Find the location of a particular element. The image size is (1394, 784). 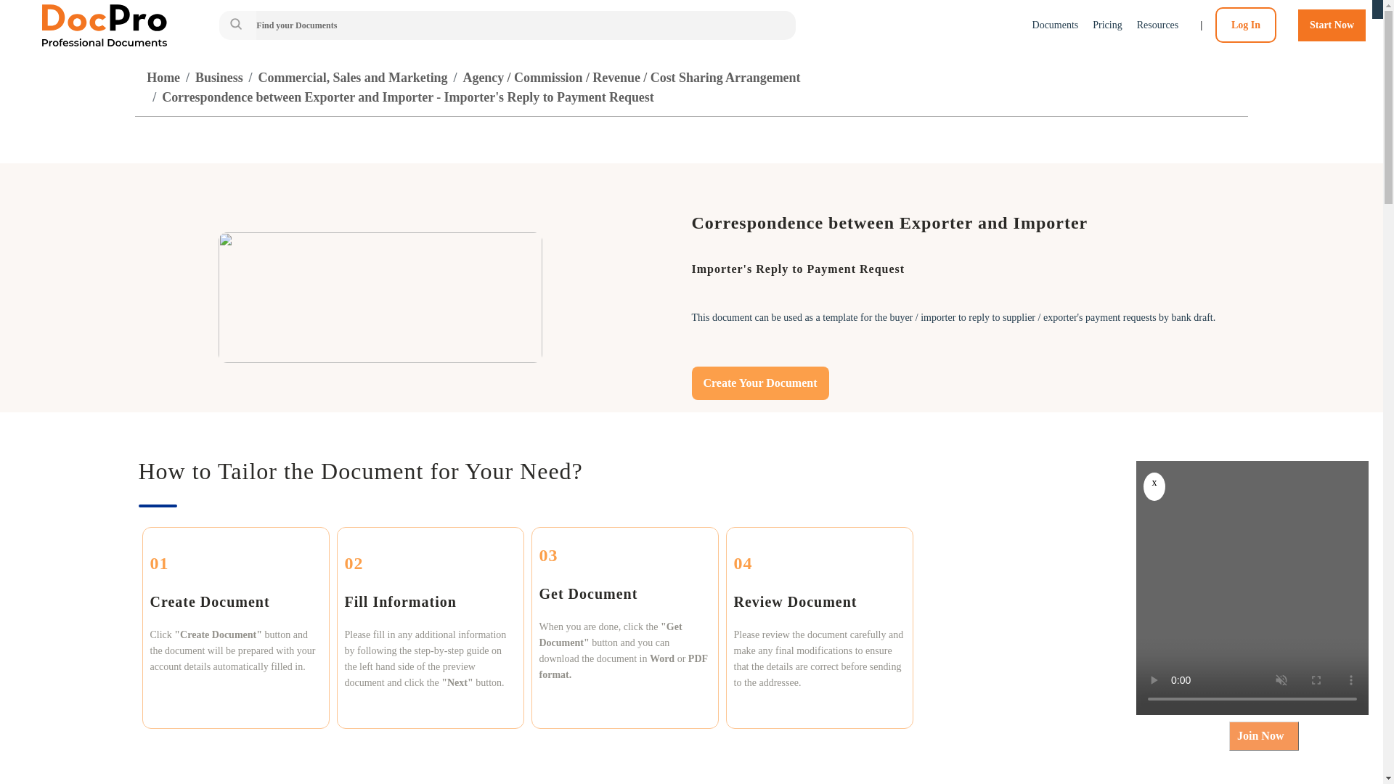

Log In is located at coordinates (1246, 25).